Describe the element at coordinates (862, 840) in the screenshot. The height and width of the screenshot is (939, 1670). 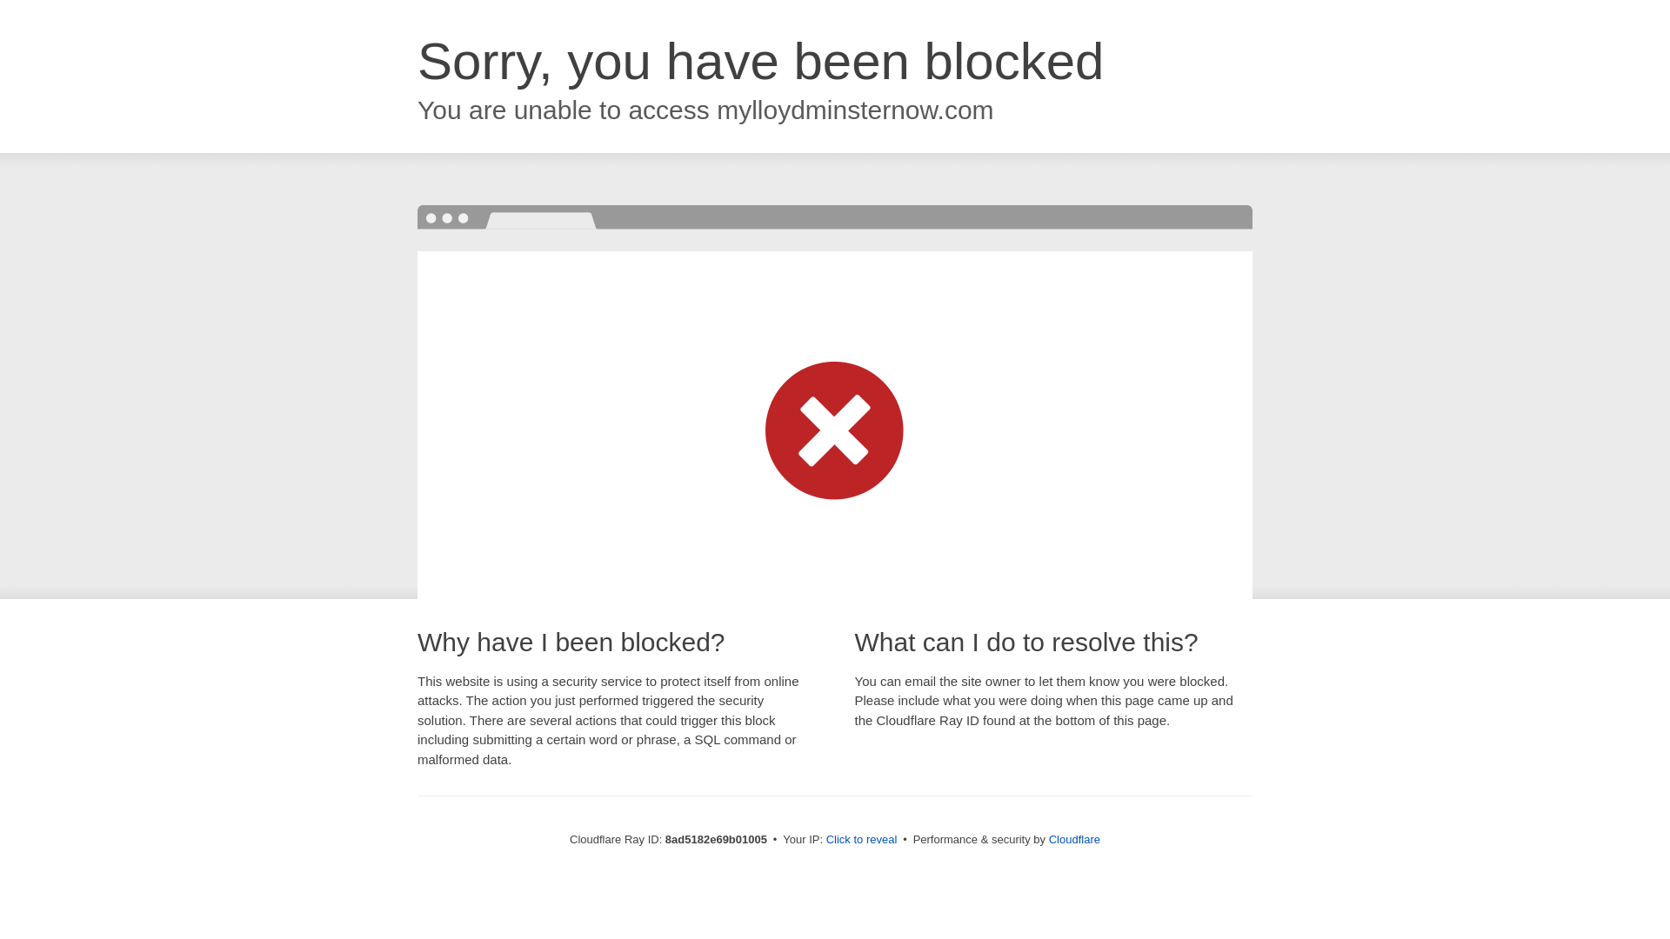
I see `Click to reveal` at that location.